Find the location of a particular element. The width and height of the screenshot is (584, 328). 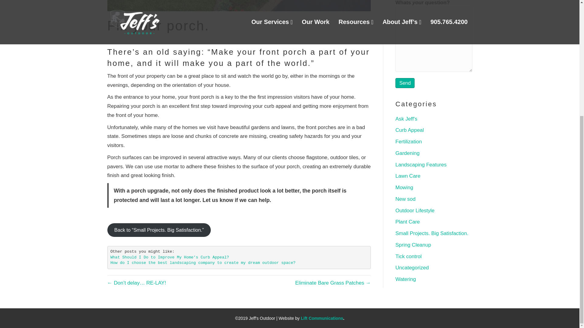

Lift Communications is located at coordinates (322, 318).